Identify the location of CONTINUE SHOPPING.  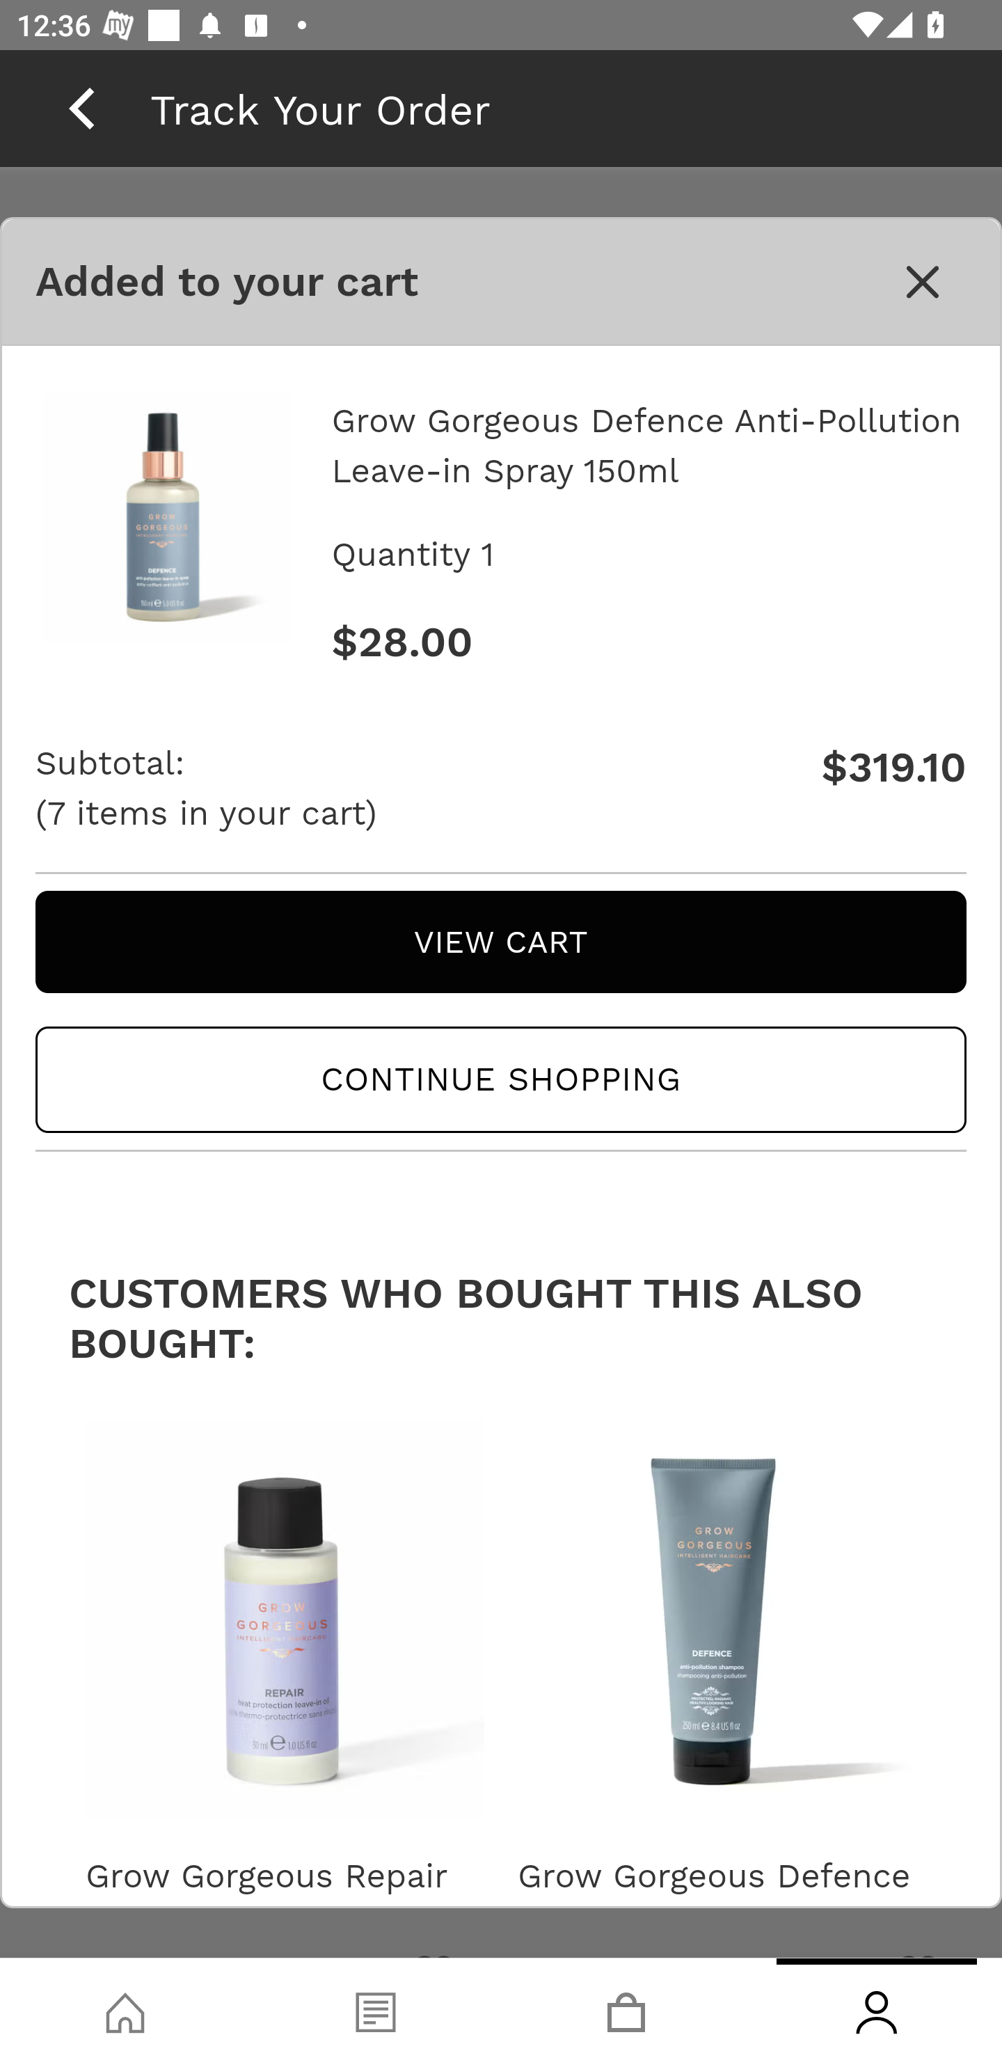
(501, 1079).